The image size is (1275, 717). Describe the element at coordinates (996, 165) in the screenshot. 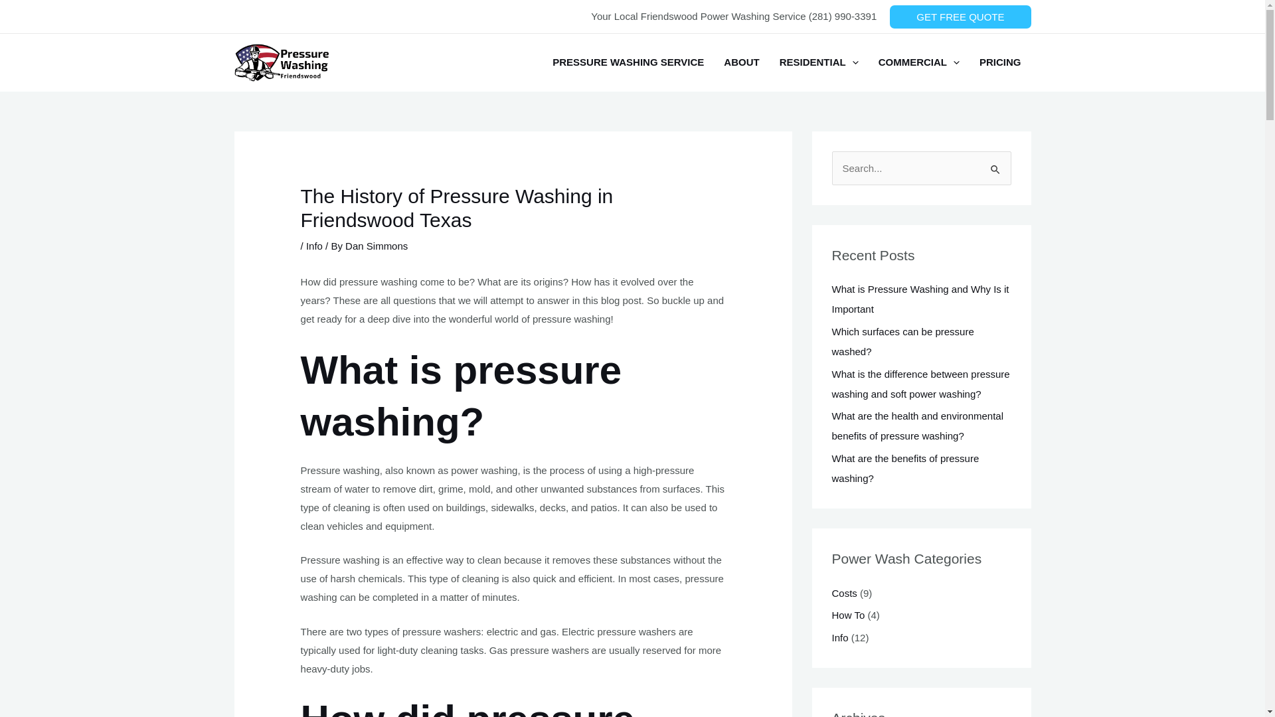

I see `Search` at that location.